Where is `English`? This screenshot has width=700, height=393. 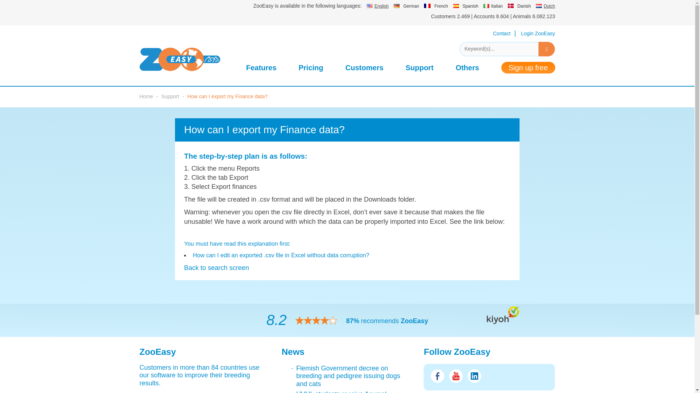 English is located at coordinates (378, 5).